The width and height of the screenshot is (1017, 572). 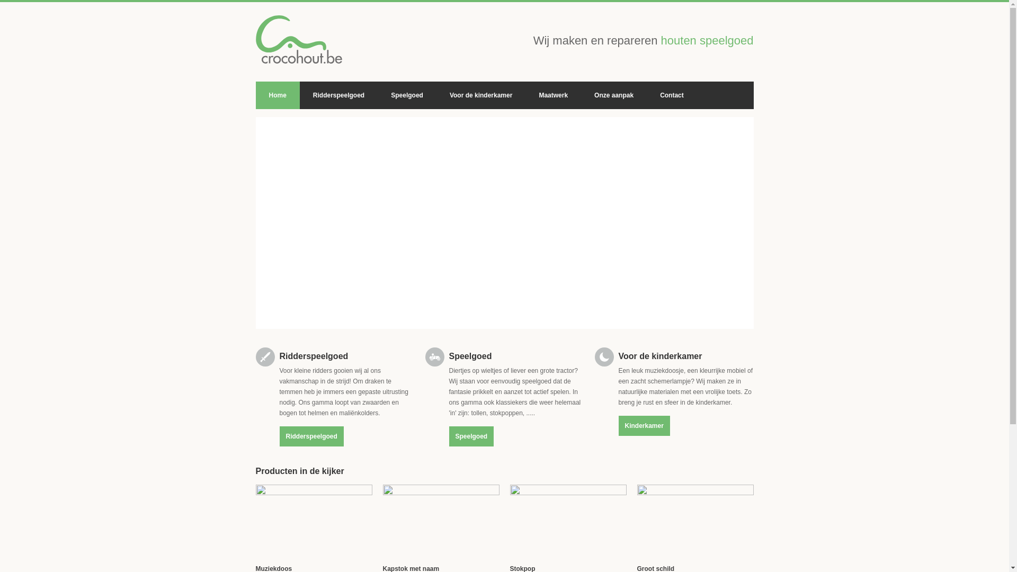 I want to click on Speelgoed, so click(x=471, y=436).